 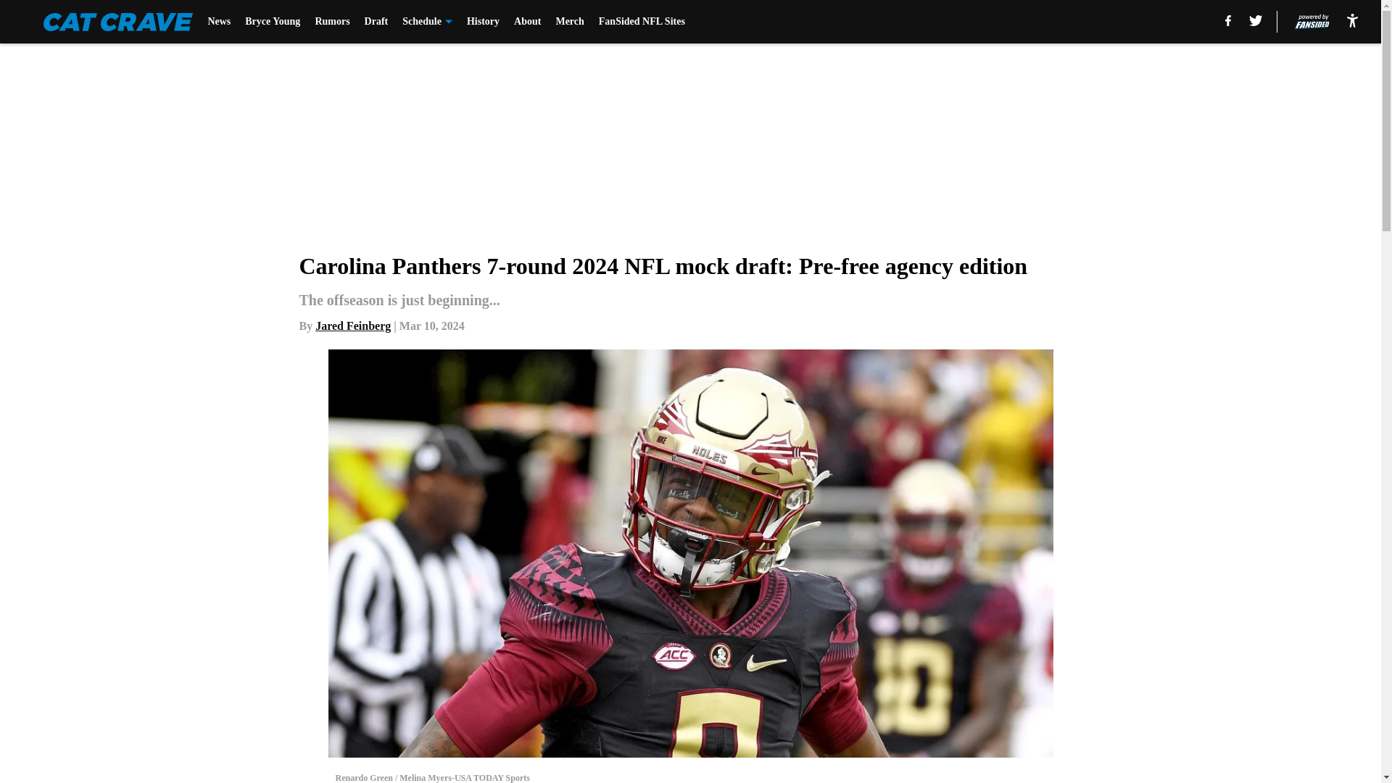 What do you see at coordinates (569, 22) in the screenshot?
I see `Merch` at bounding box center [569, 22].